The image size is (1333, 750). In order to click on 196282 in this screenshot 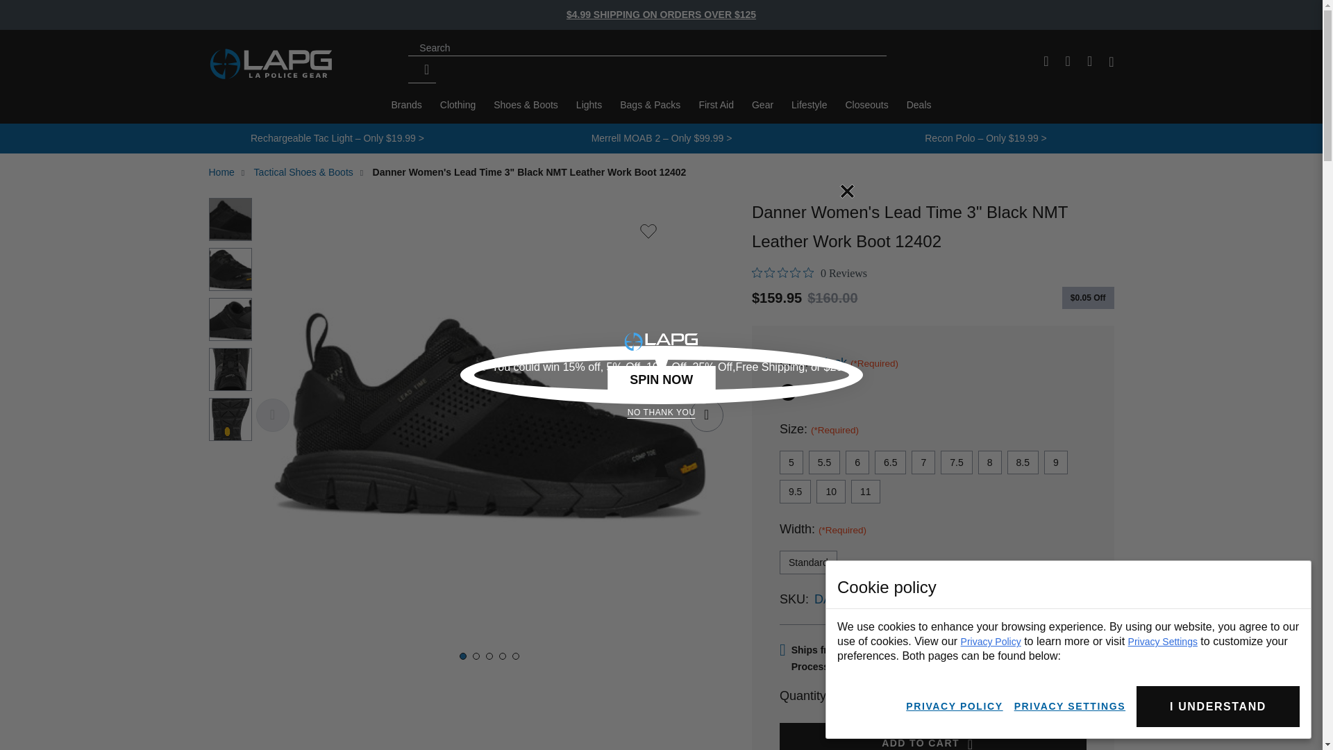, I will do `click(785, 389)`.